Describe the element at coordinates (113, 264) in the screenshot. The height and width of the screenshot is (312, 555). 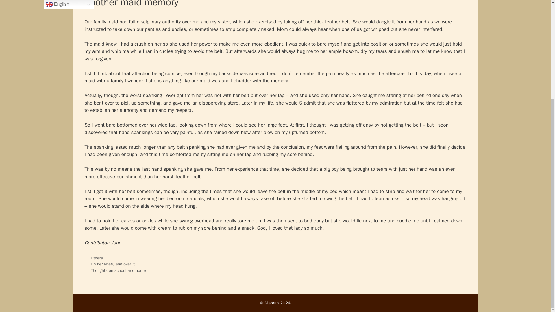
I see `On her knee, and over it` at that location.